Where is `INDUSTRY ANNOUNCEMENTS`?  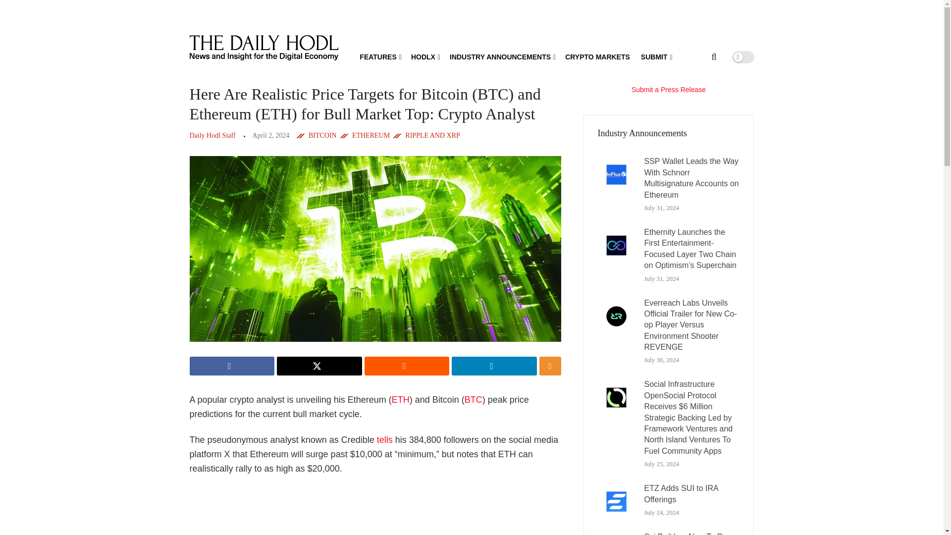 INDUSTRY ANNOUNCEMENTS is located at coordinates (502, 56).